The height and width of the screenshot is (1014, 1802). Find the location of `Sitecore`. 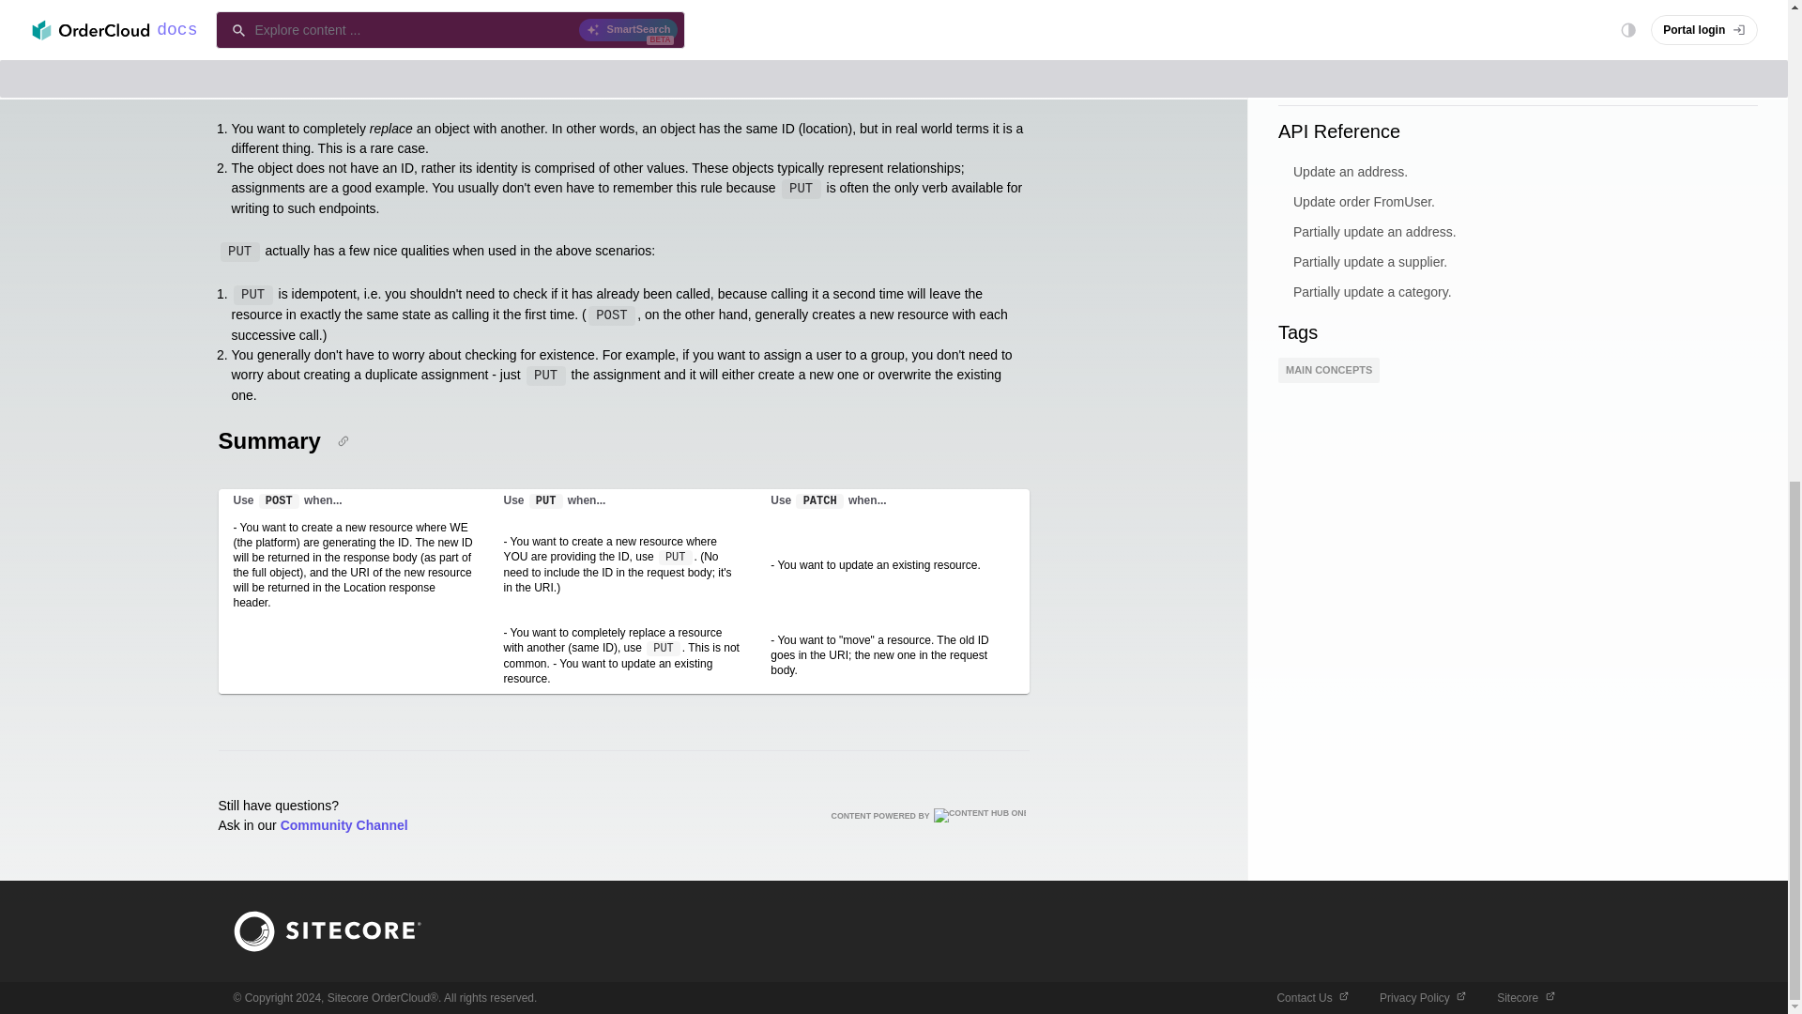

Sitecore is located at coordinates (1525, 998).